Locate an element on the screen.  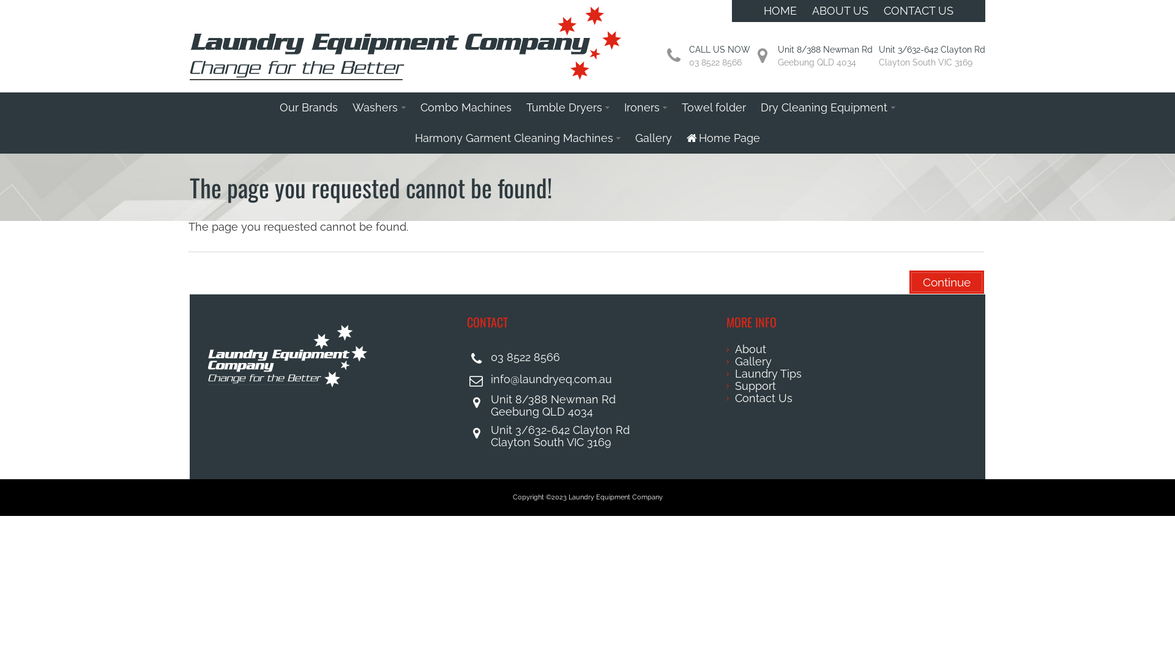
Ironers is located at coordinates (646, 108).